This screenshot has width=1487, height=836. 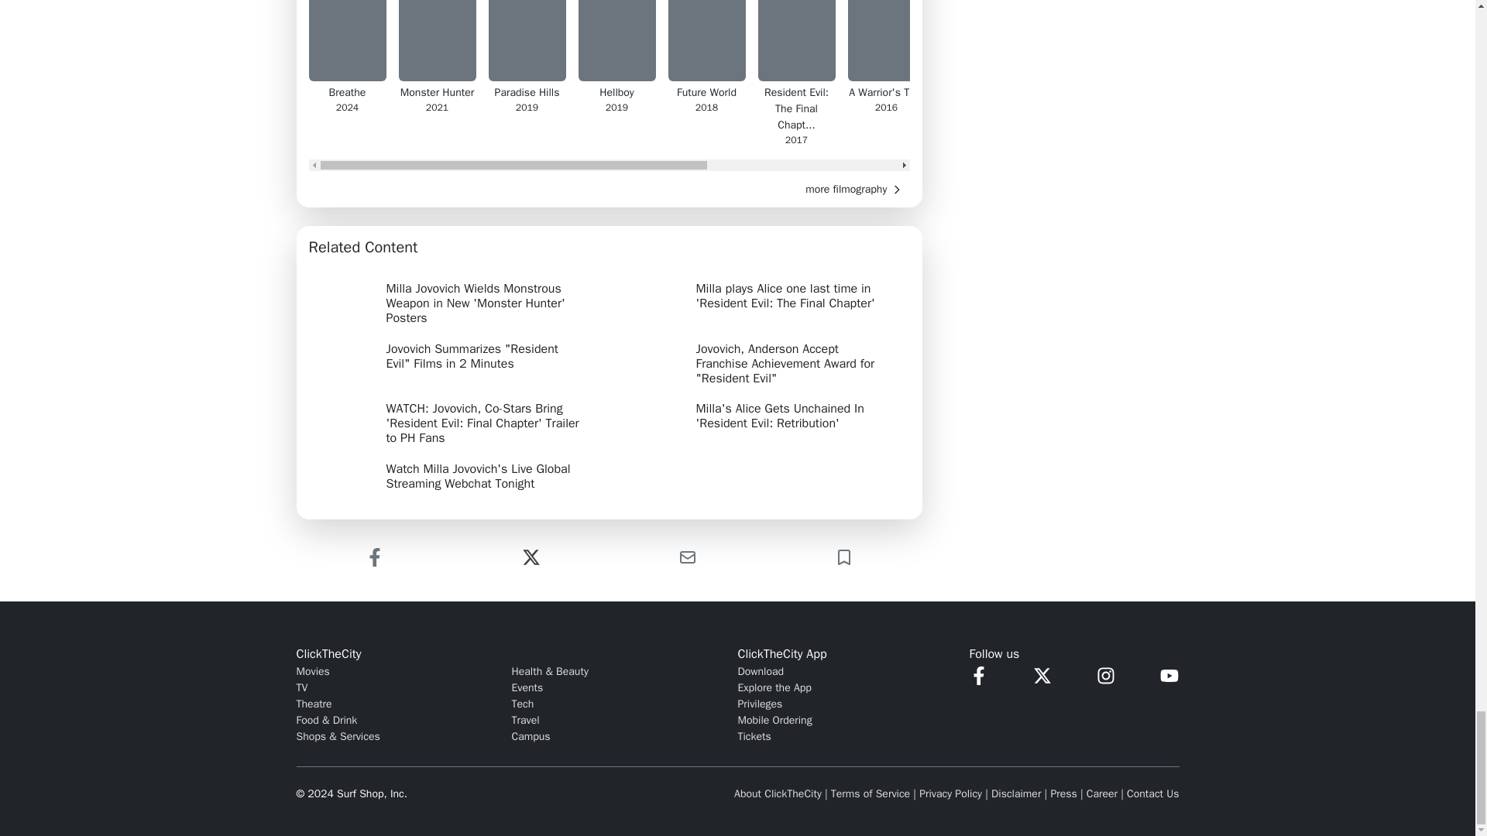 What do you see at coordinates (453, 477) in the screenshot?
I see `Watch Milla Jovovich's Live Global Streaming Webchat Tonight` at bounding box center [453, 477].